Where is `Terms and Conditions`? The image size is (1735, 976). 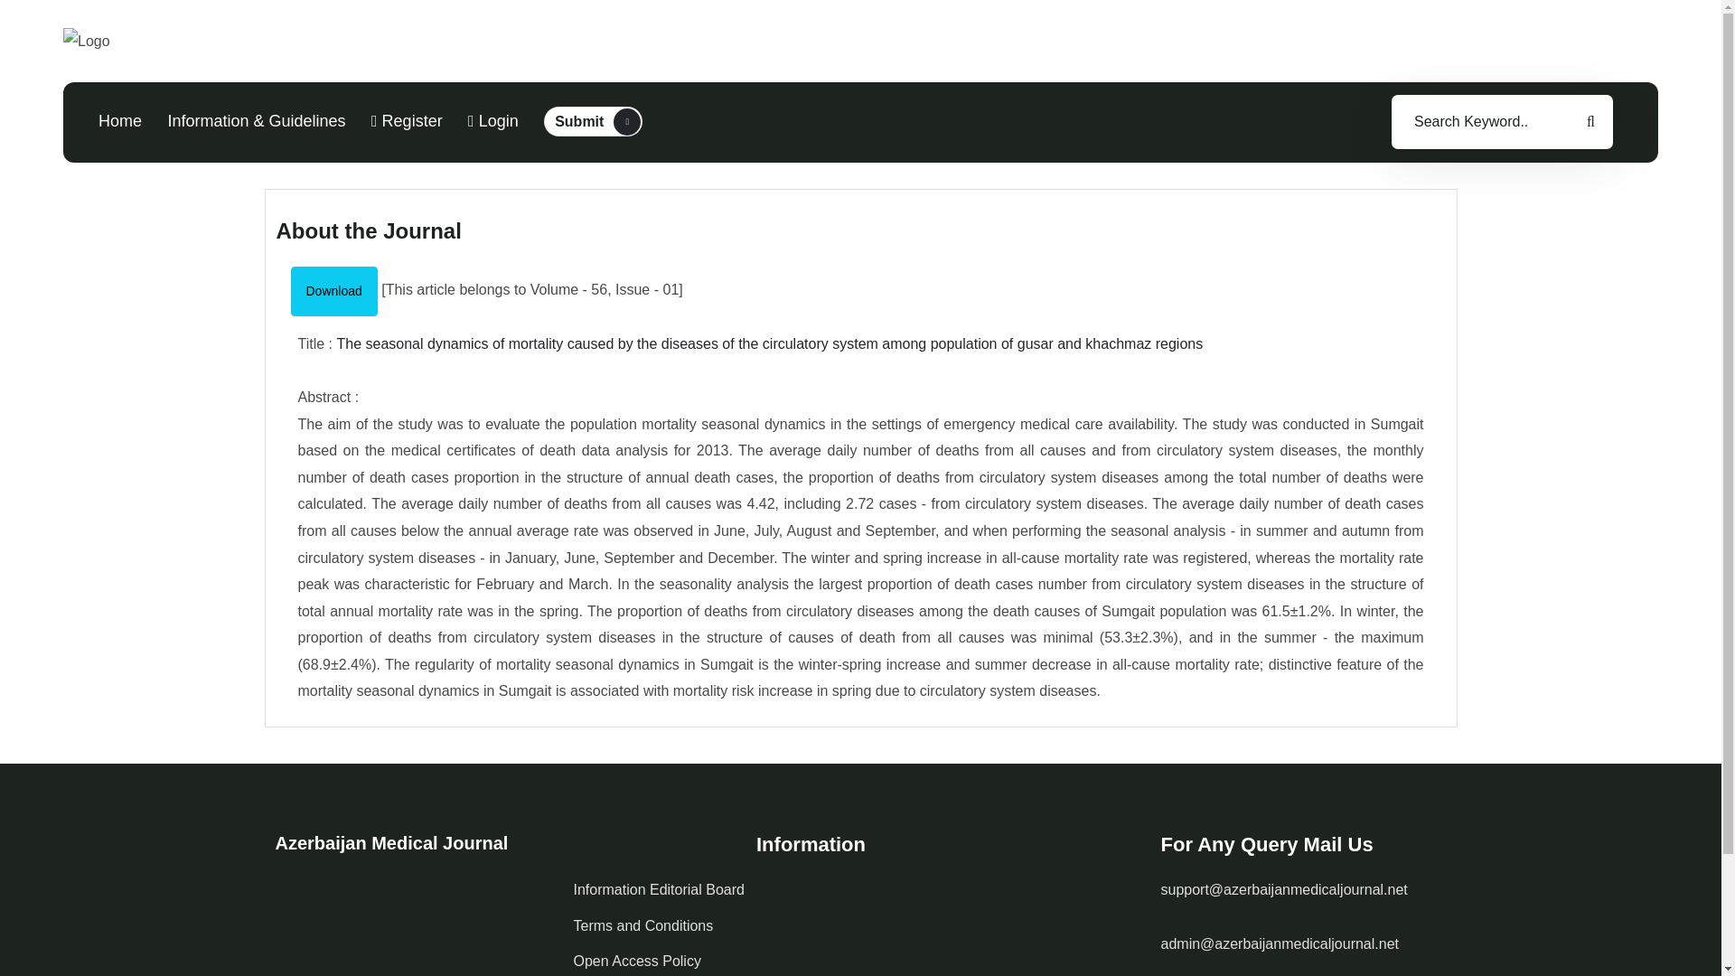 Terms and Conditions is located at coordinates (642, 925).